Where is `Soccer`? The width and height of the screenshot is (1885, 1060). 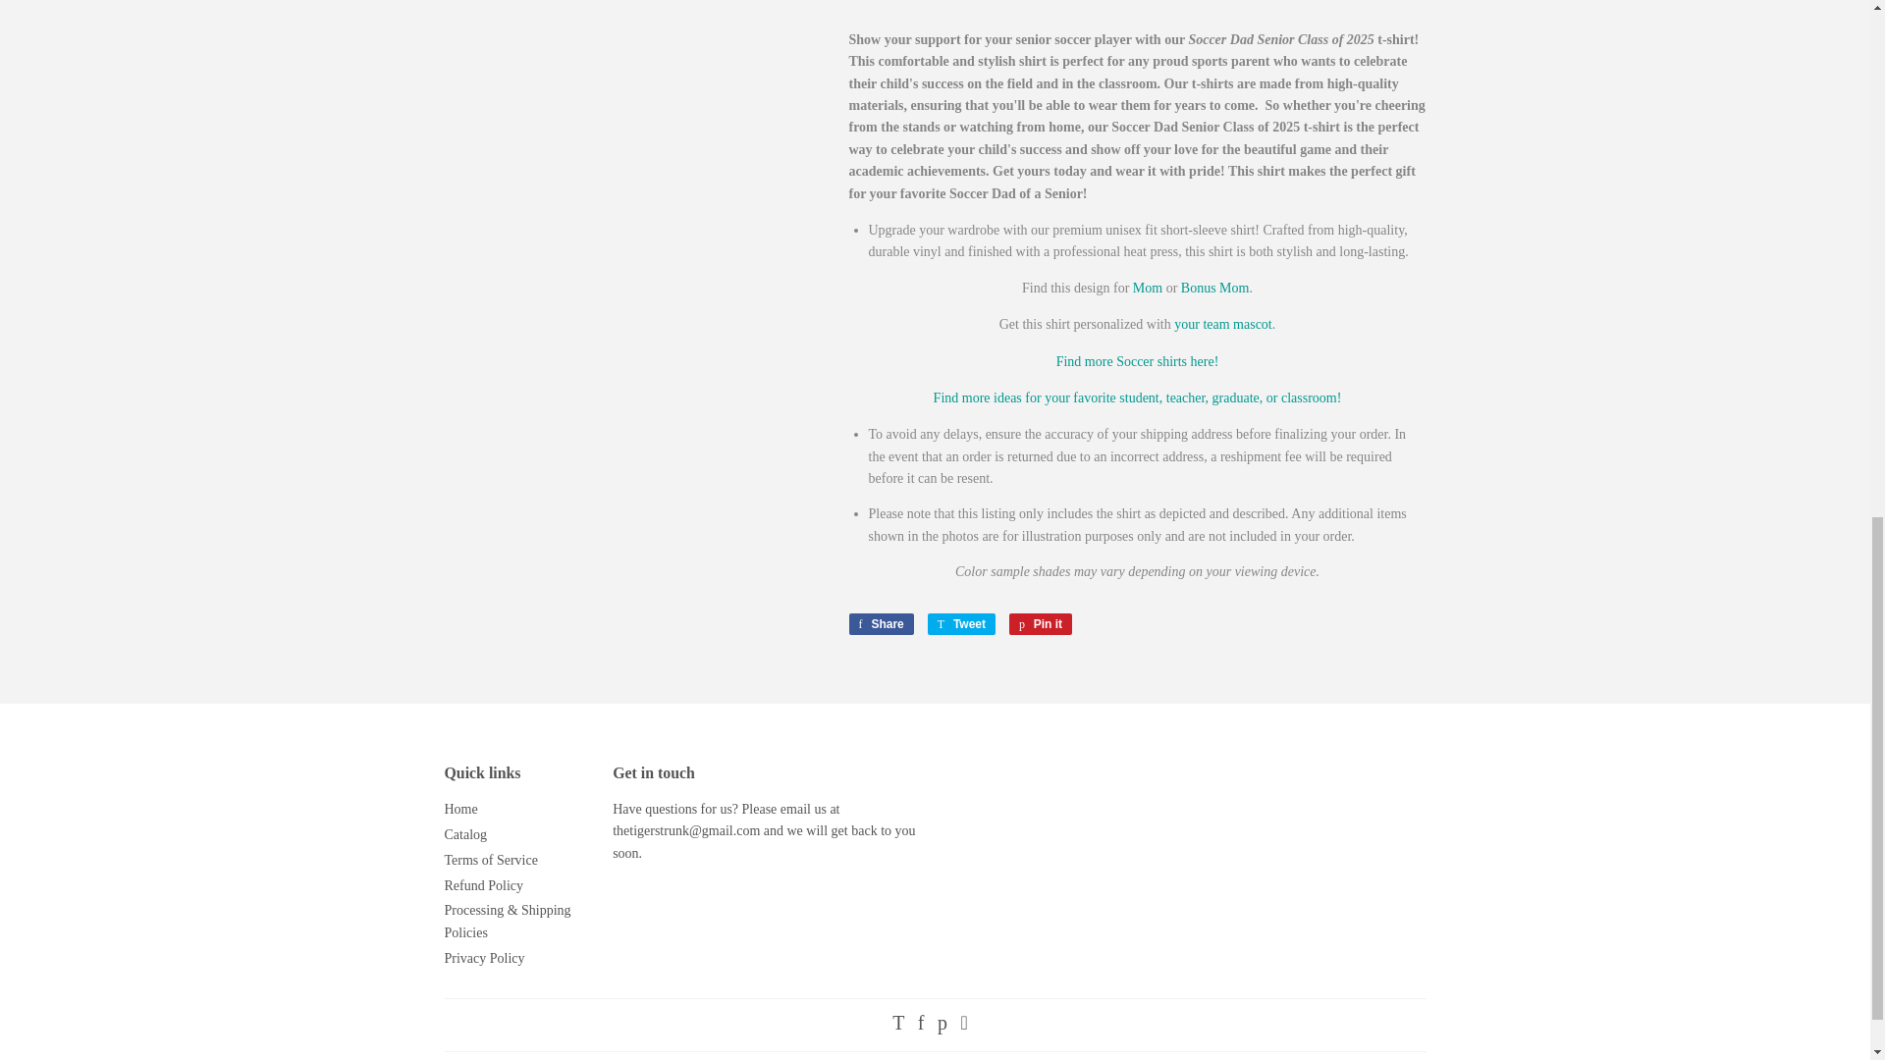
Soccer is located at coordinates (1137, 359).